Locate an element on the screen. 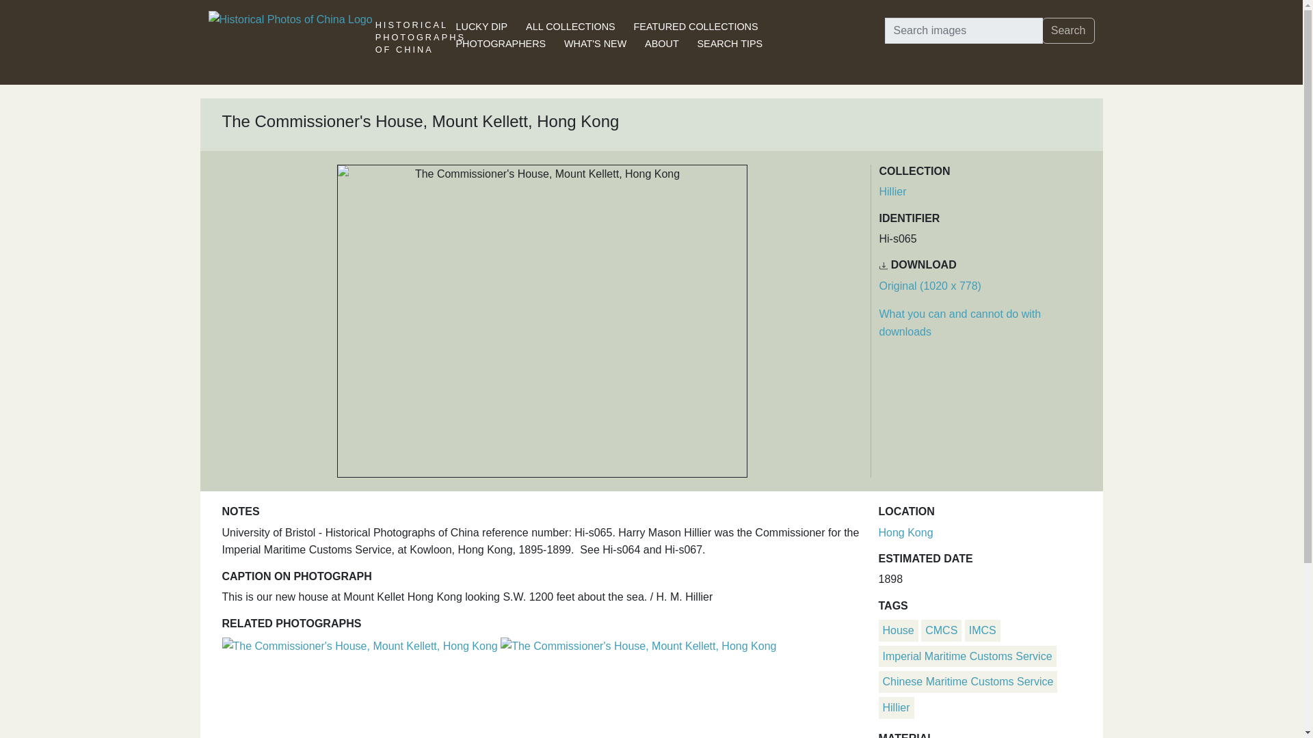 The width and height of the screenshot is (1313, 738). ABOUT is located at coordinates (661, 44).